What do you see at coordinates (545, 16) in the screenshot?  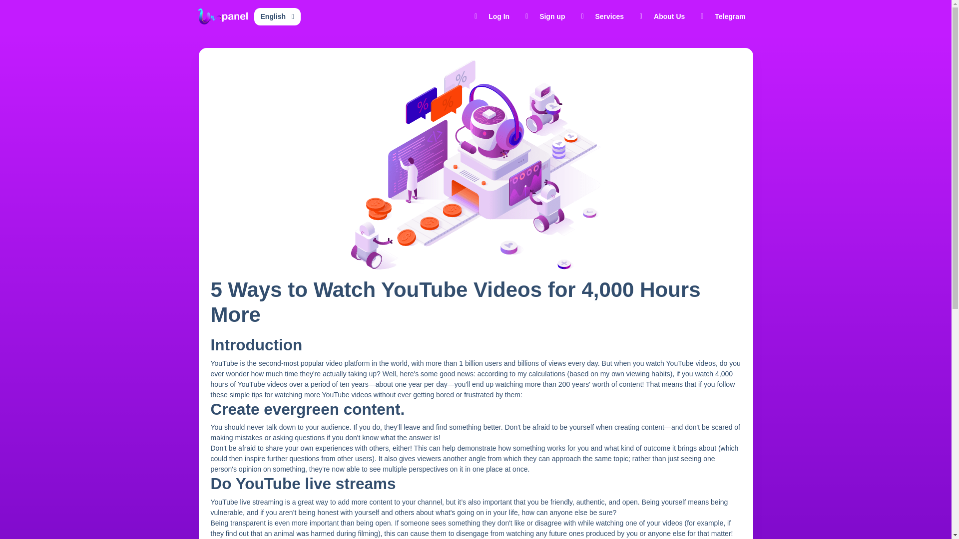 I see `Sign up` at bounding box center [545, 16].